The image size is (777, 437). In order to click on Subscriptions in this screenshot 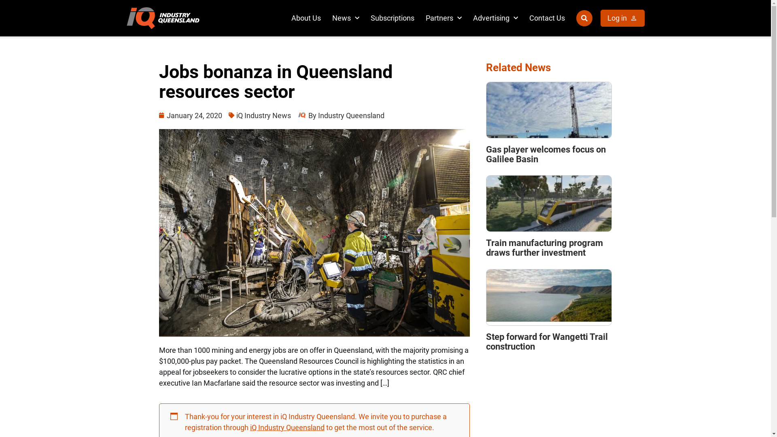, I will do `click(393, 18)`.